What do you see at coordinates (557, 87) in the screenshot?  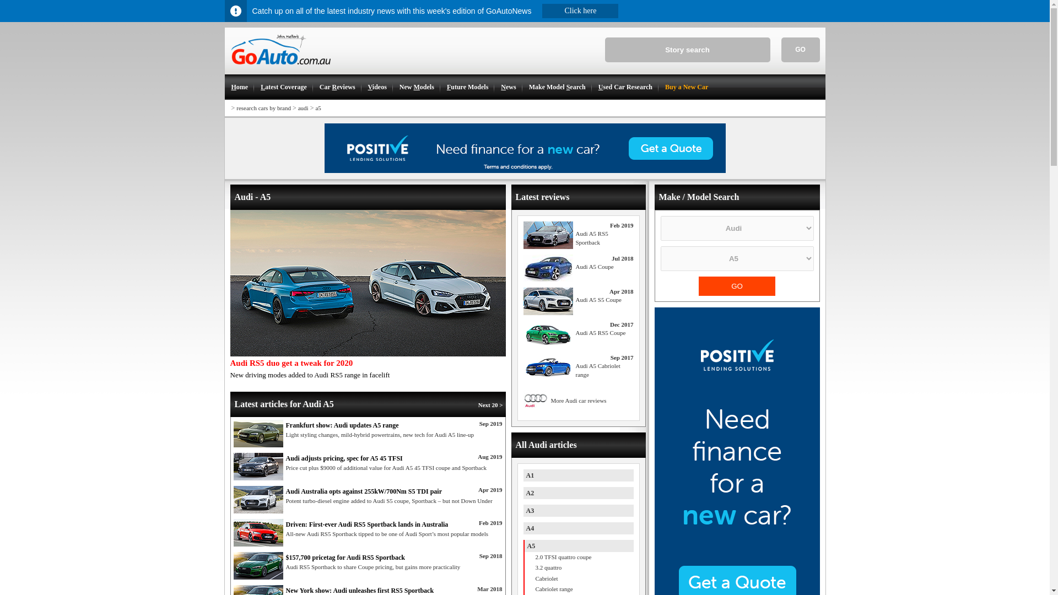 I see `Make Model Search` at bounding box center [557, 87].